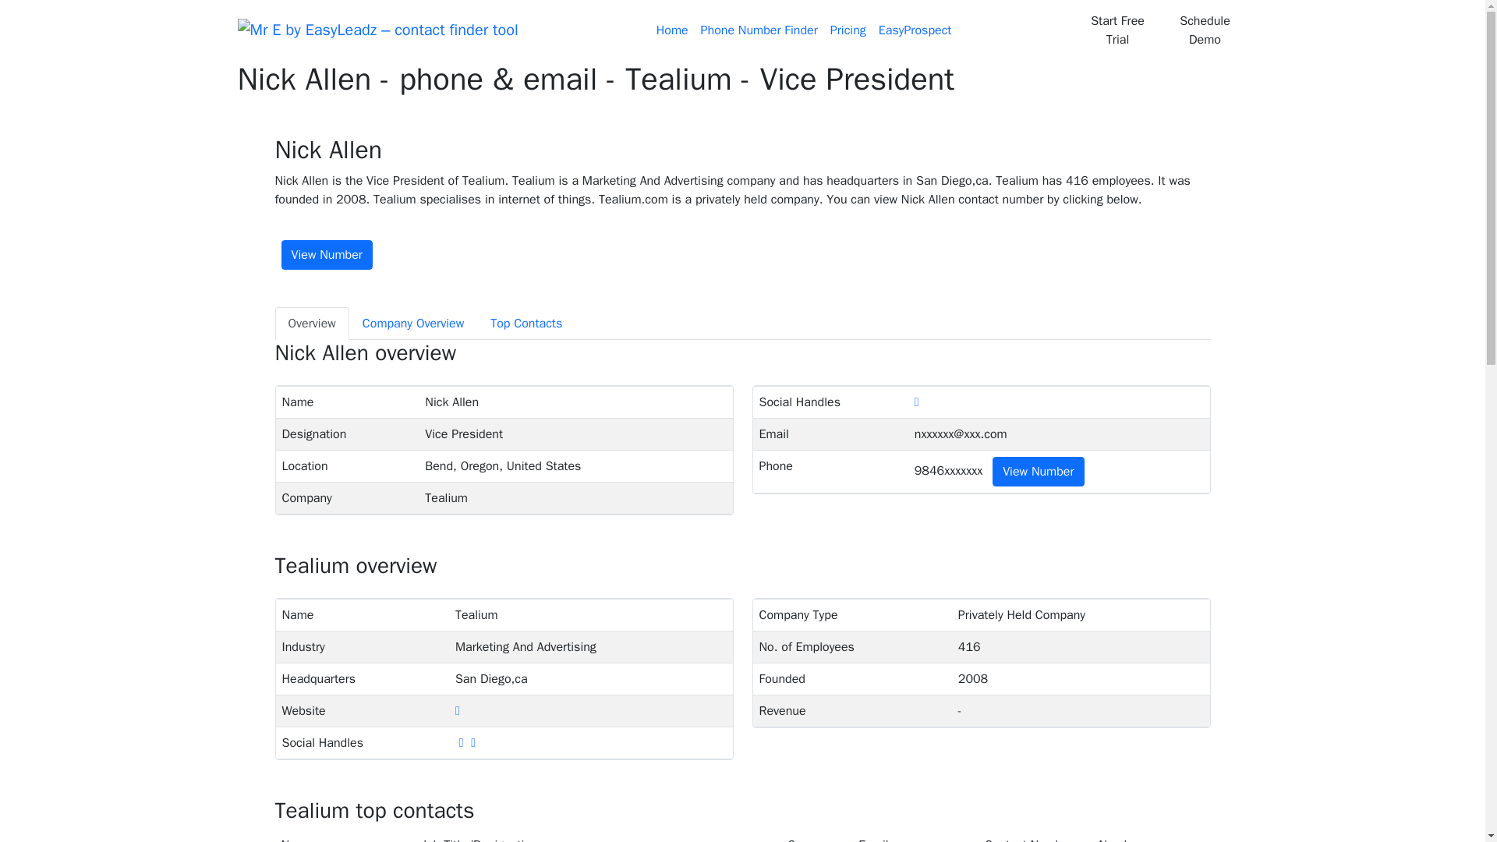  Describe the element at coordinates (1205, 30) in the screenshot. I see `Schedule Demo` at that location.